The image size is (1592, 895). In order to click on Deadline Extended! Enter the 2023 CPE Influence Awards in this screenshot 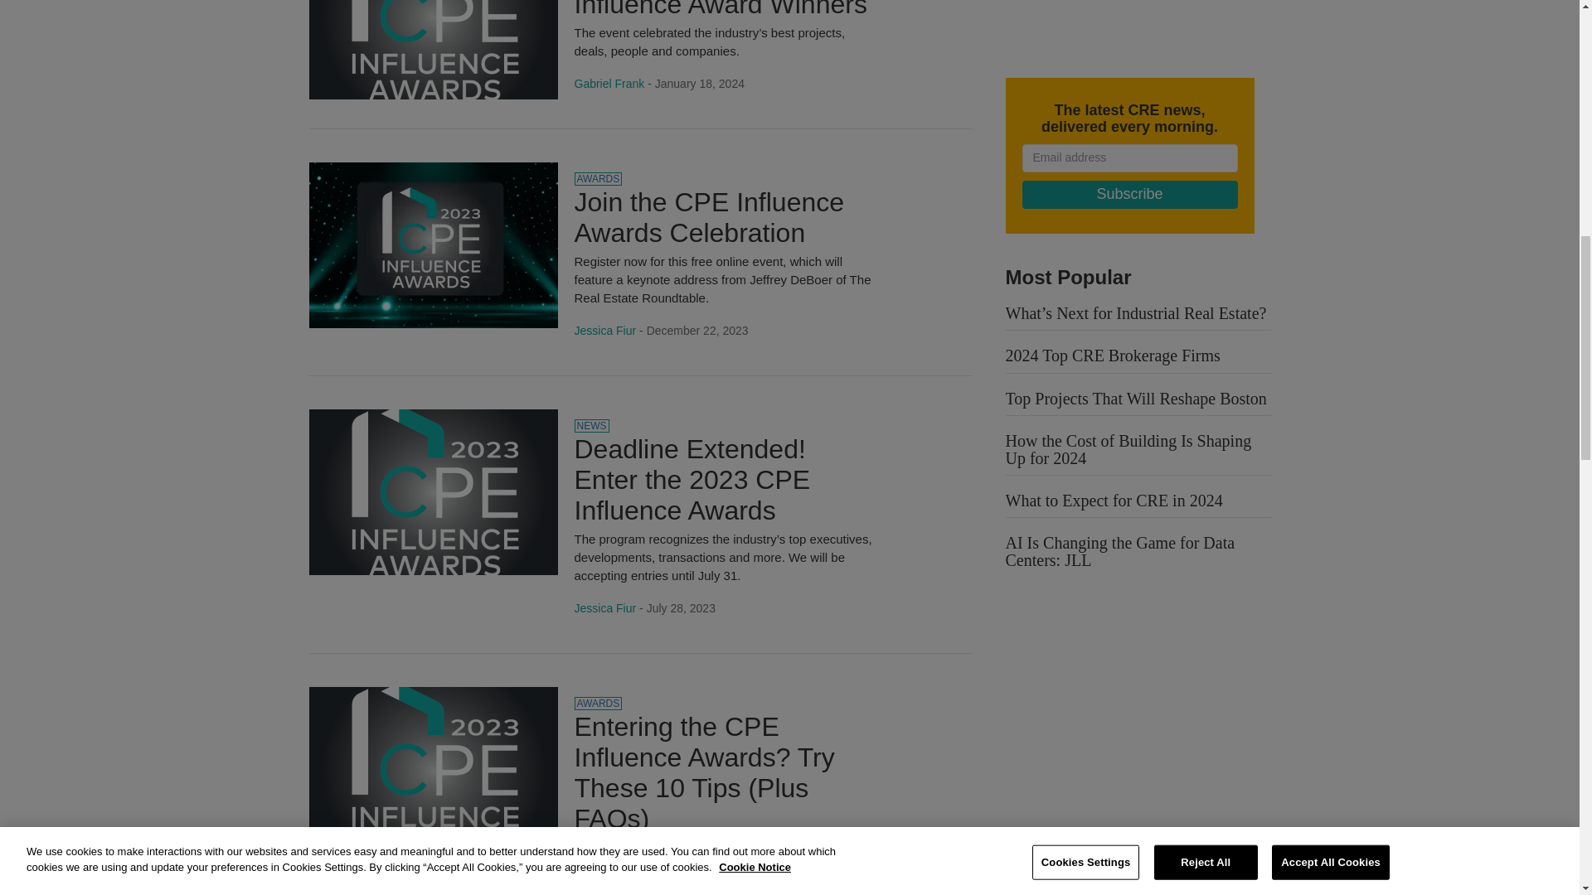, I will do `click(692, 479)`.